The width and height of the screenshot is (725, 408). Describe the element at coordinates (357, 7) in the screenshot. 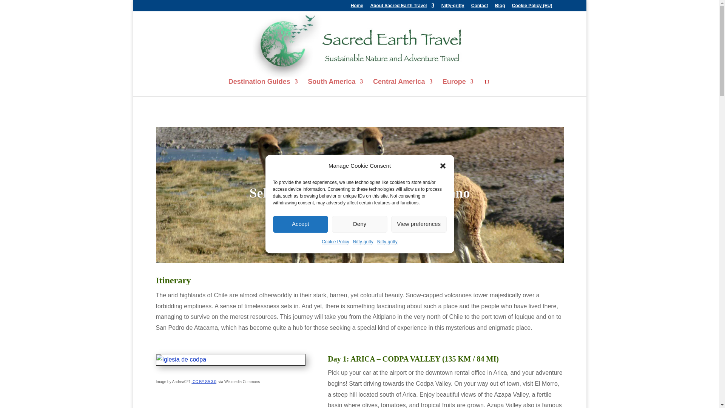

I see `Home` at that location.